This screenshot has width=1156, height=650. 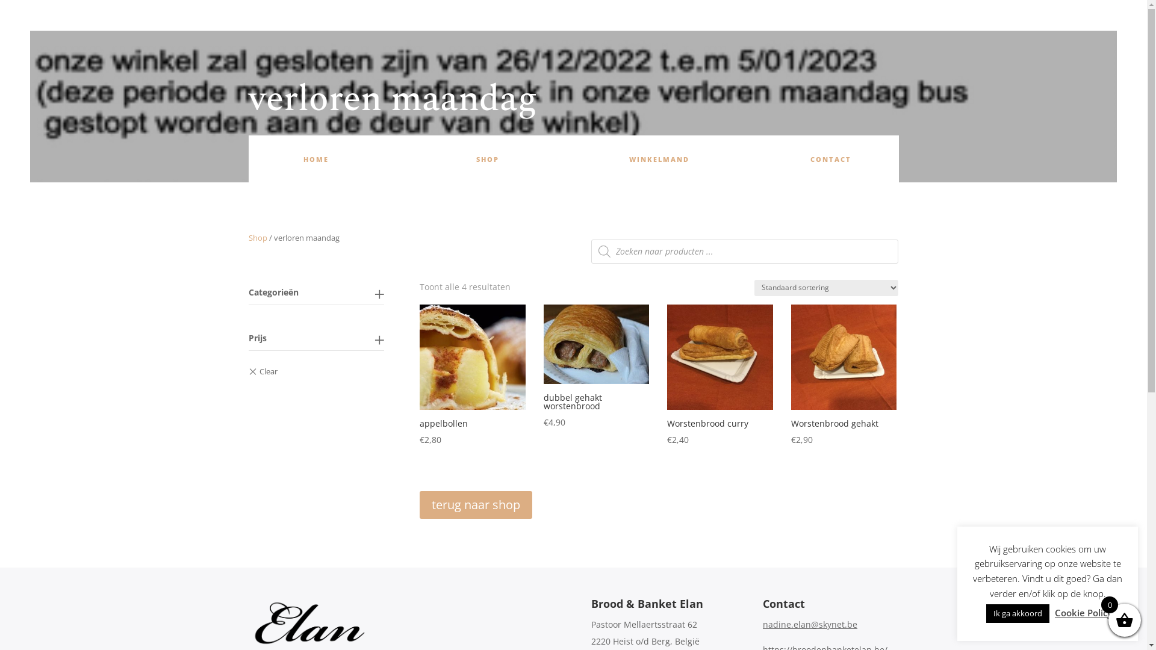 I want to click on HOME, so click(x=316, y=160).